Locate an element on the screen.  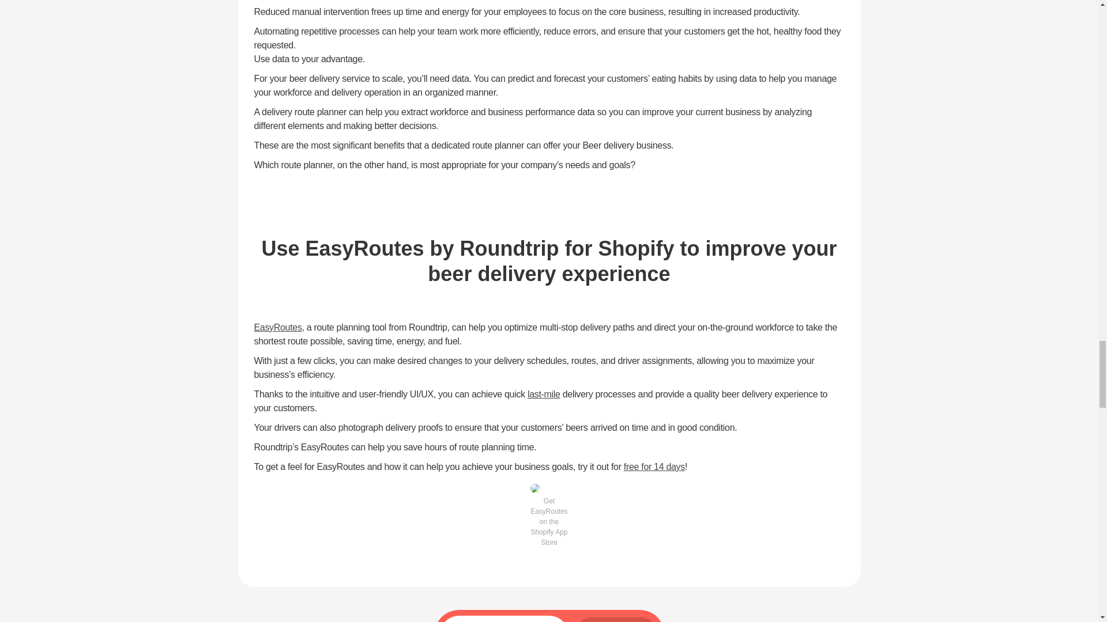
free for 14 days is located at coordinates (654, 466).